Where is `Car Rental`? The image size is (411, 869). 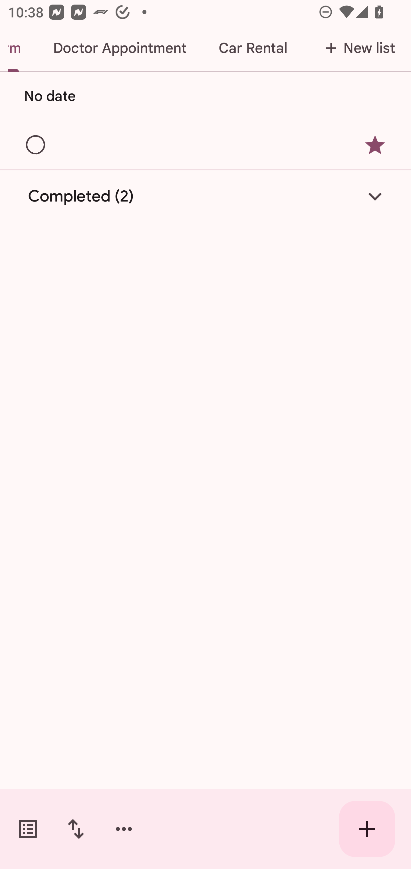
Car Rental is located at coordinates (253, 48).